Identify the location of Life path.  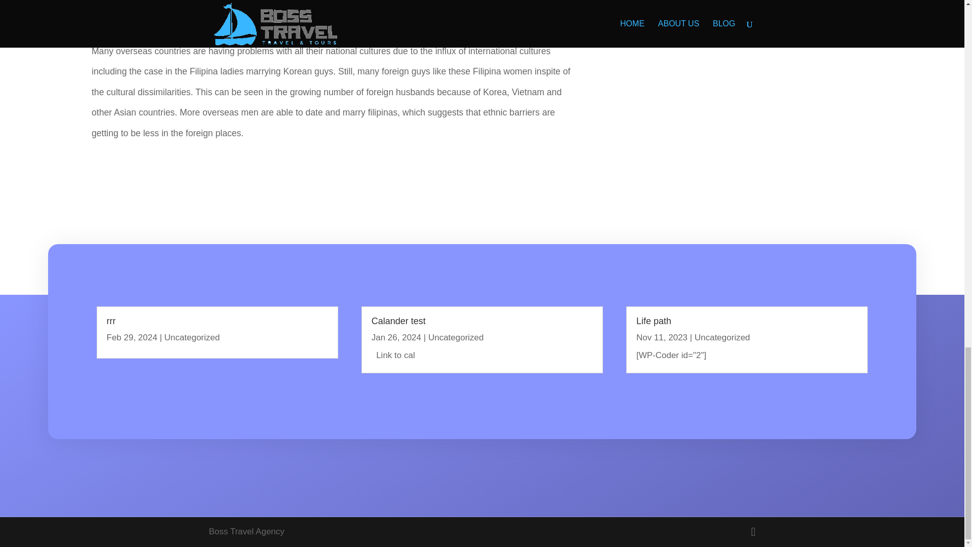
(654, 321).